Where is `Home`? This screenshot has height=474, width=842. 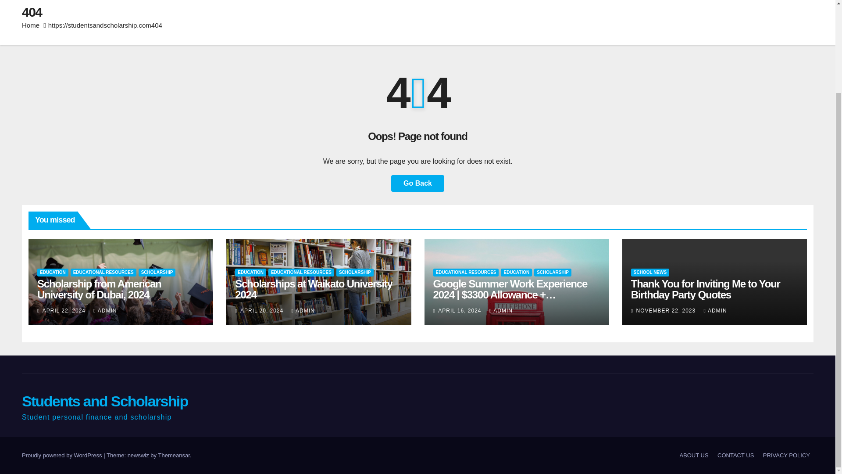 Home is located at coordinates (31, 25).